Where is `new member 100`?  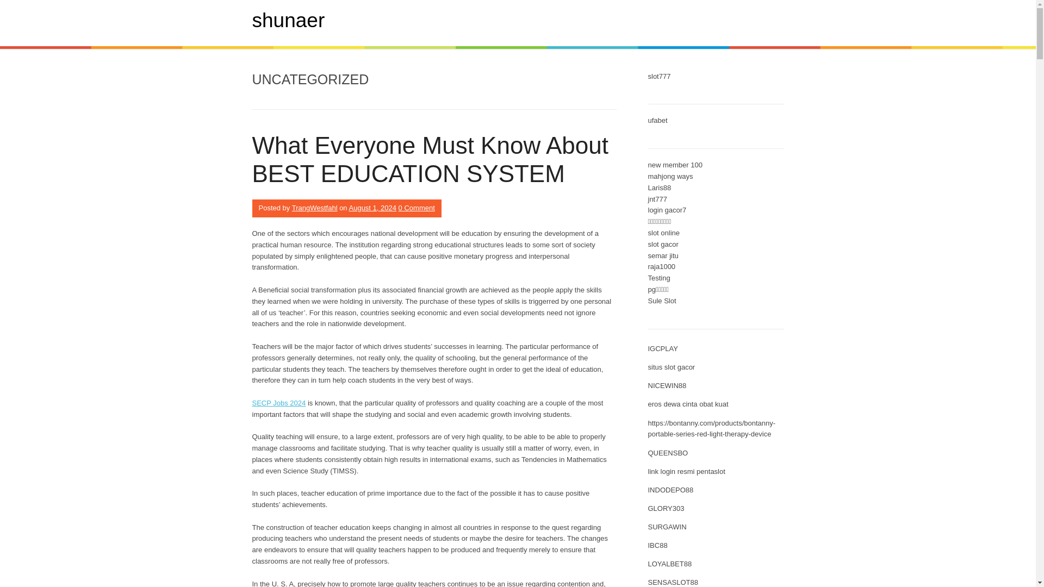 new member 100 is located at coordinates (675, 165).